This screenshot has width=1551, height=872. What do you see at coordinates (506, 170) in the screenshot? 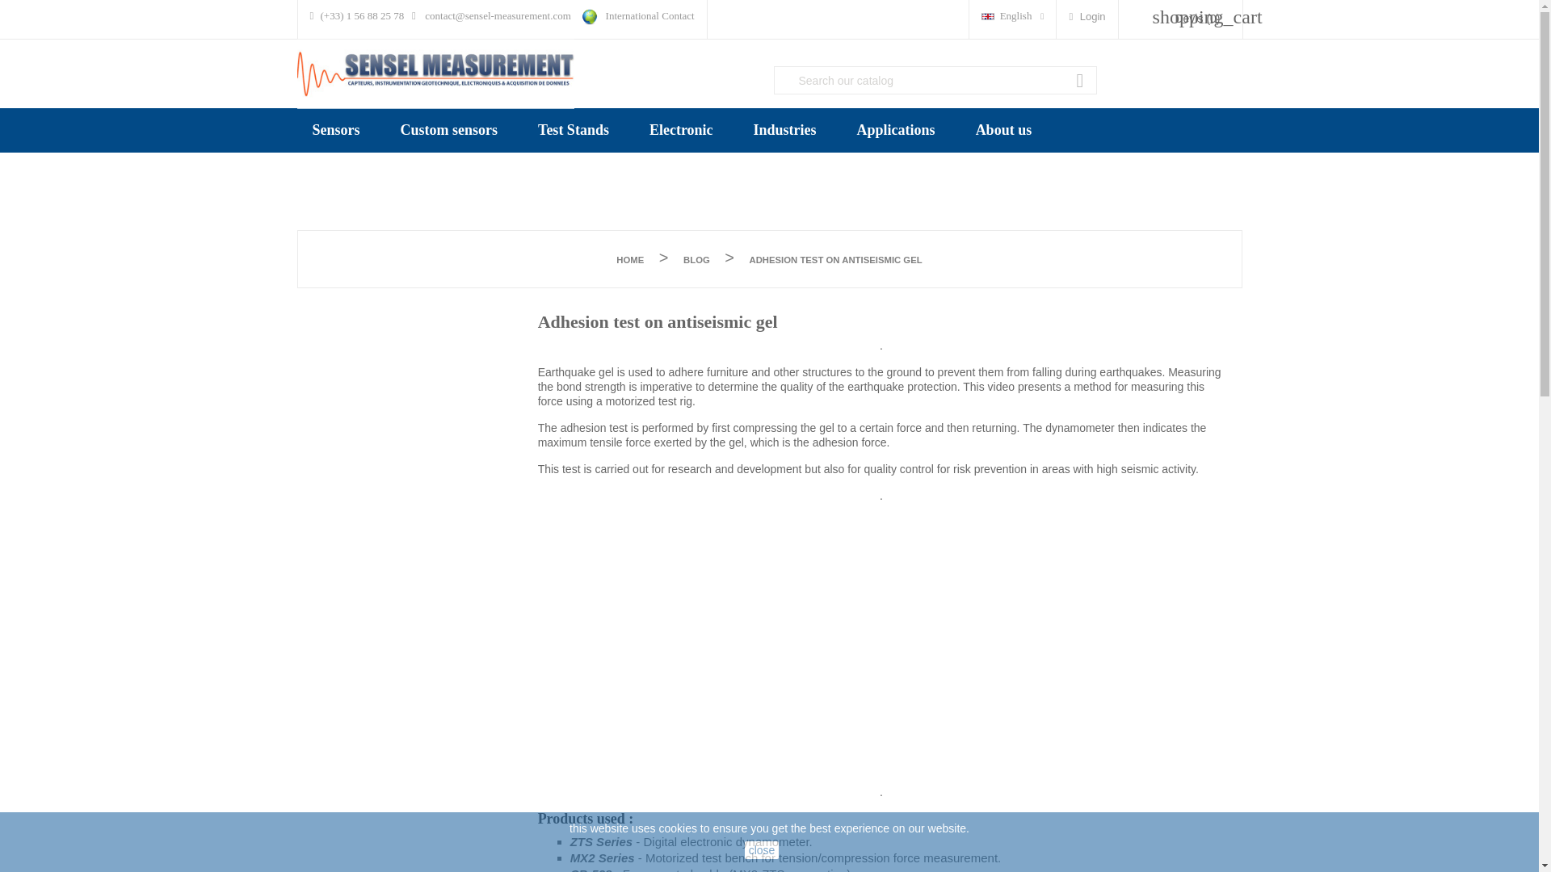
I see `Single Axis Accelerometer` at bounding box center [506, 170].